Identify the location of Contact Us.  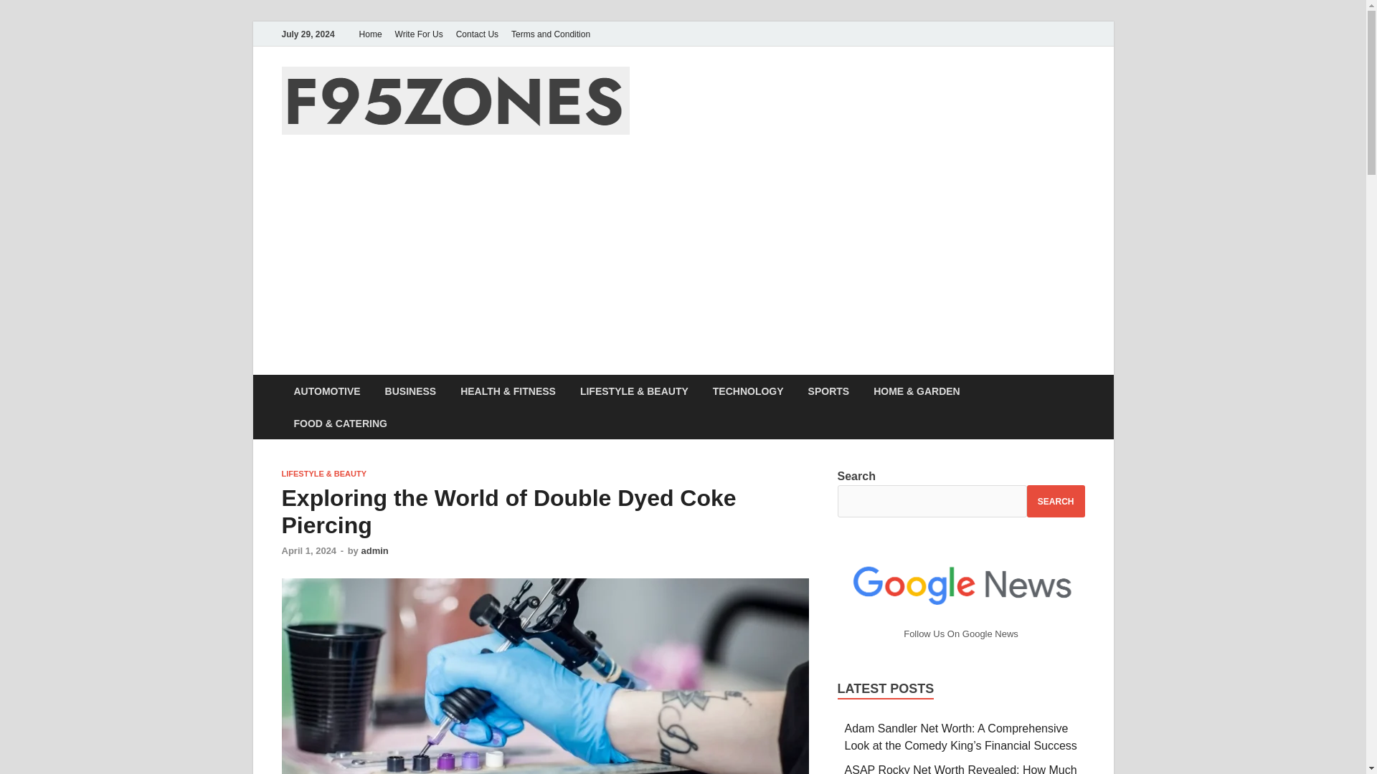
(478, 34).